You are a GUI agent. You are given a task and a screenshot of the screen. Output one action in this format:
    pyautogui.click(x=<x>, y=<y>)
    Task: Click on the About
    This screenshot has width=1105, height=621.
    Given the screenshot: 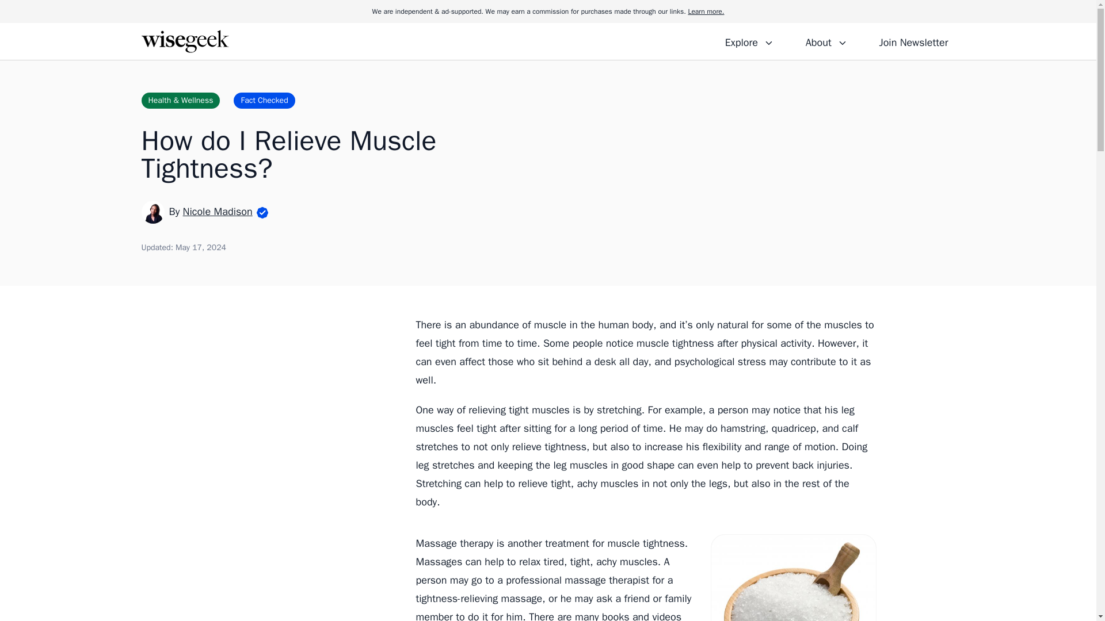 What is the action you would take?
    pyautogui.click(x=826, y=41)
    